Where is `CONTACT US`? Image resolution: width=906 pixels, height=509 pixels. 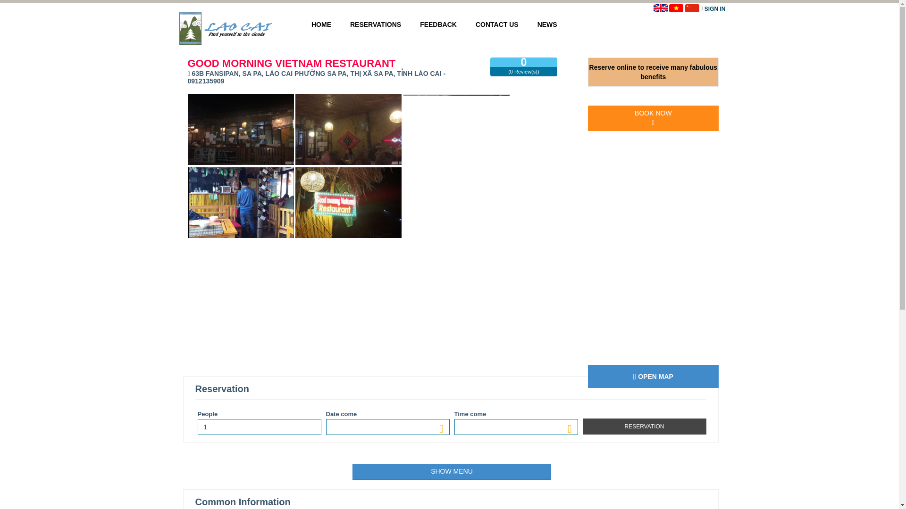 CONTACT US is located at coordinates (497, 25).